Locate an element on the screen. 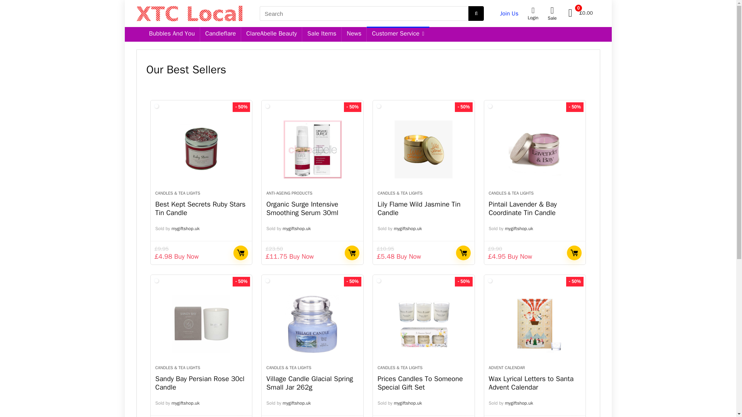 The height and width of the screenshot is (417, 742). Sandy Bay Persian Rose 30cl Candle is located at coordinates (200, 383).